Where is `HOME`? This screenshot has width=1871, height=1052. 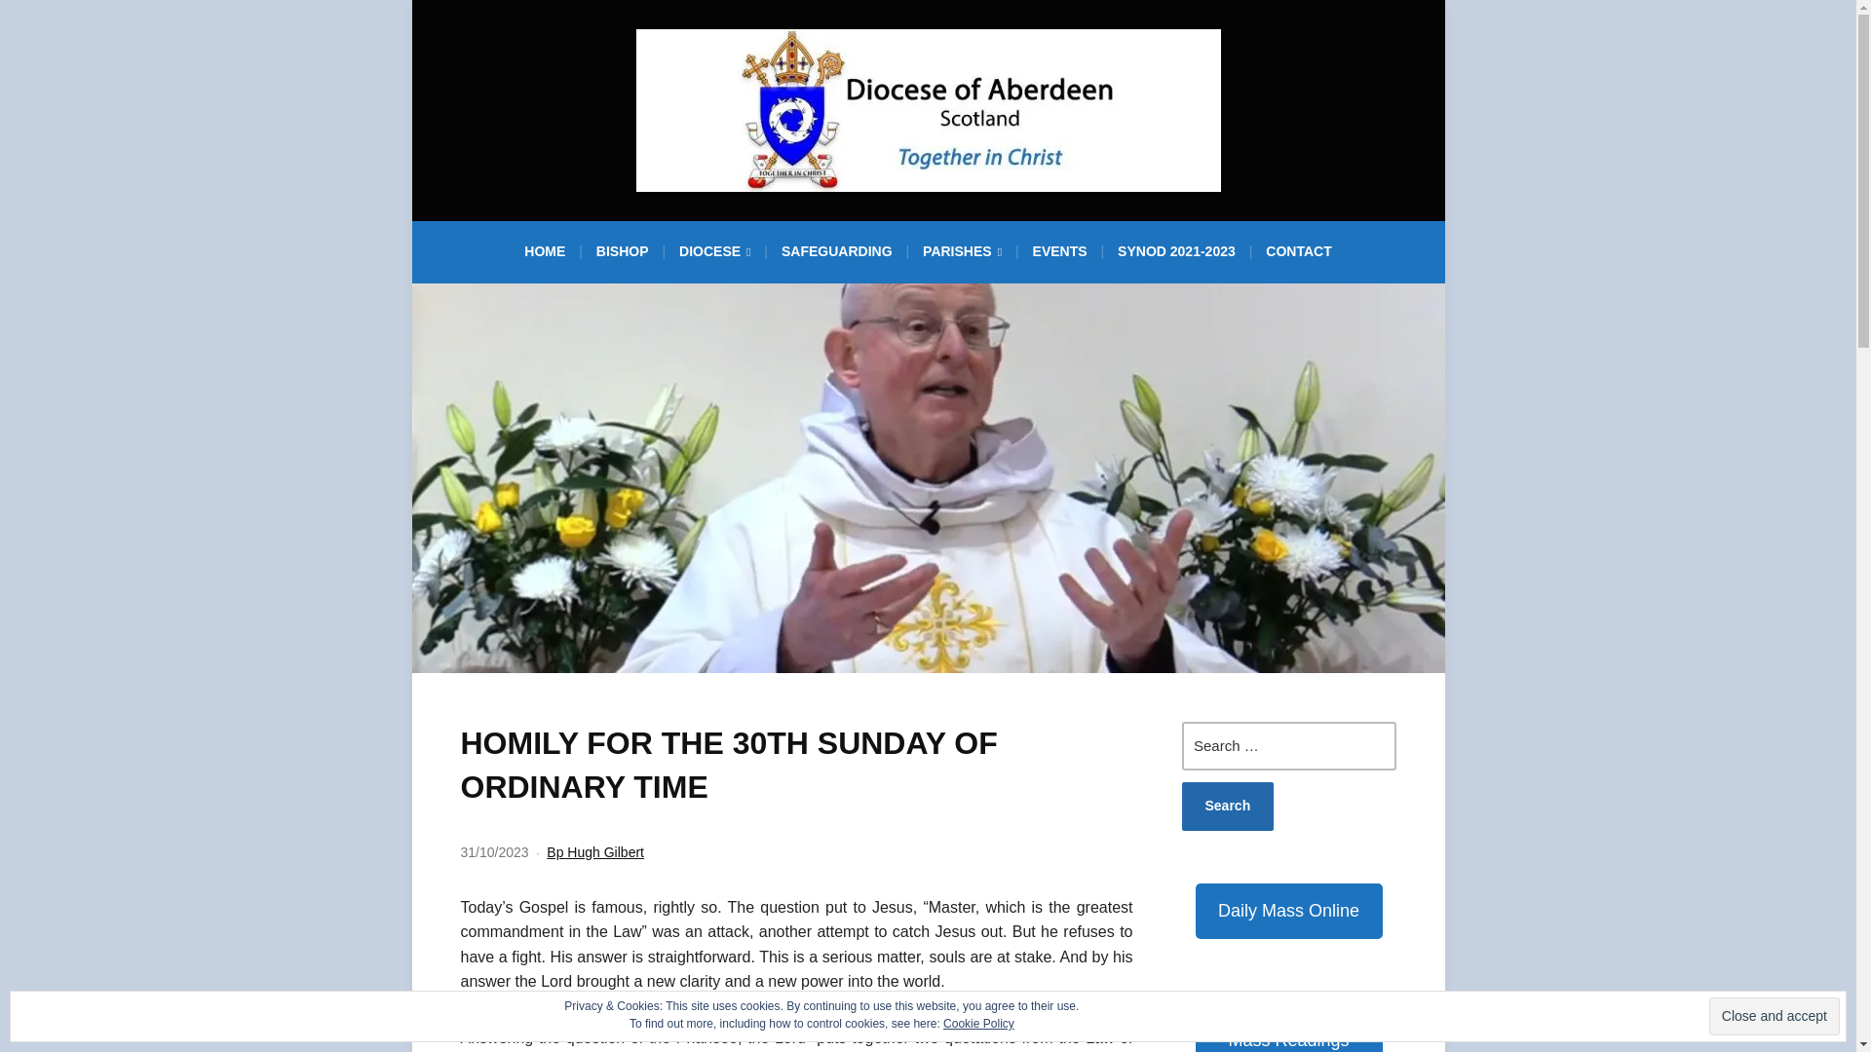
HOME is located at coordinates (544, 257).